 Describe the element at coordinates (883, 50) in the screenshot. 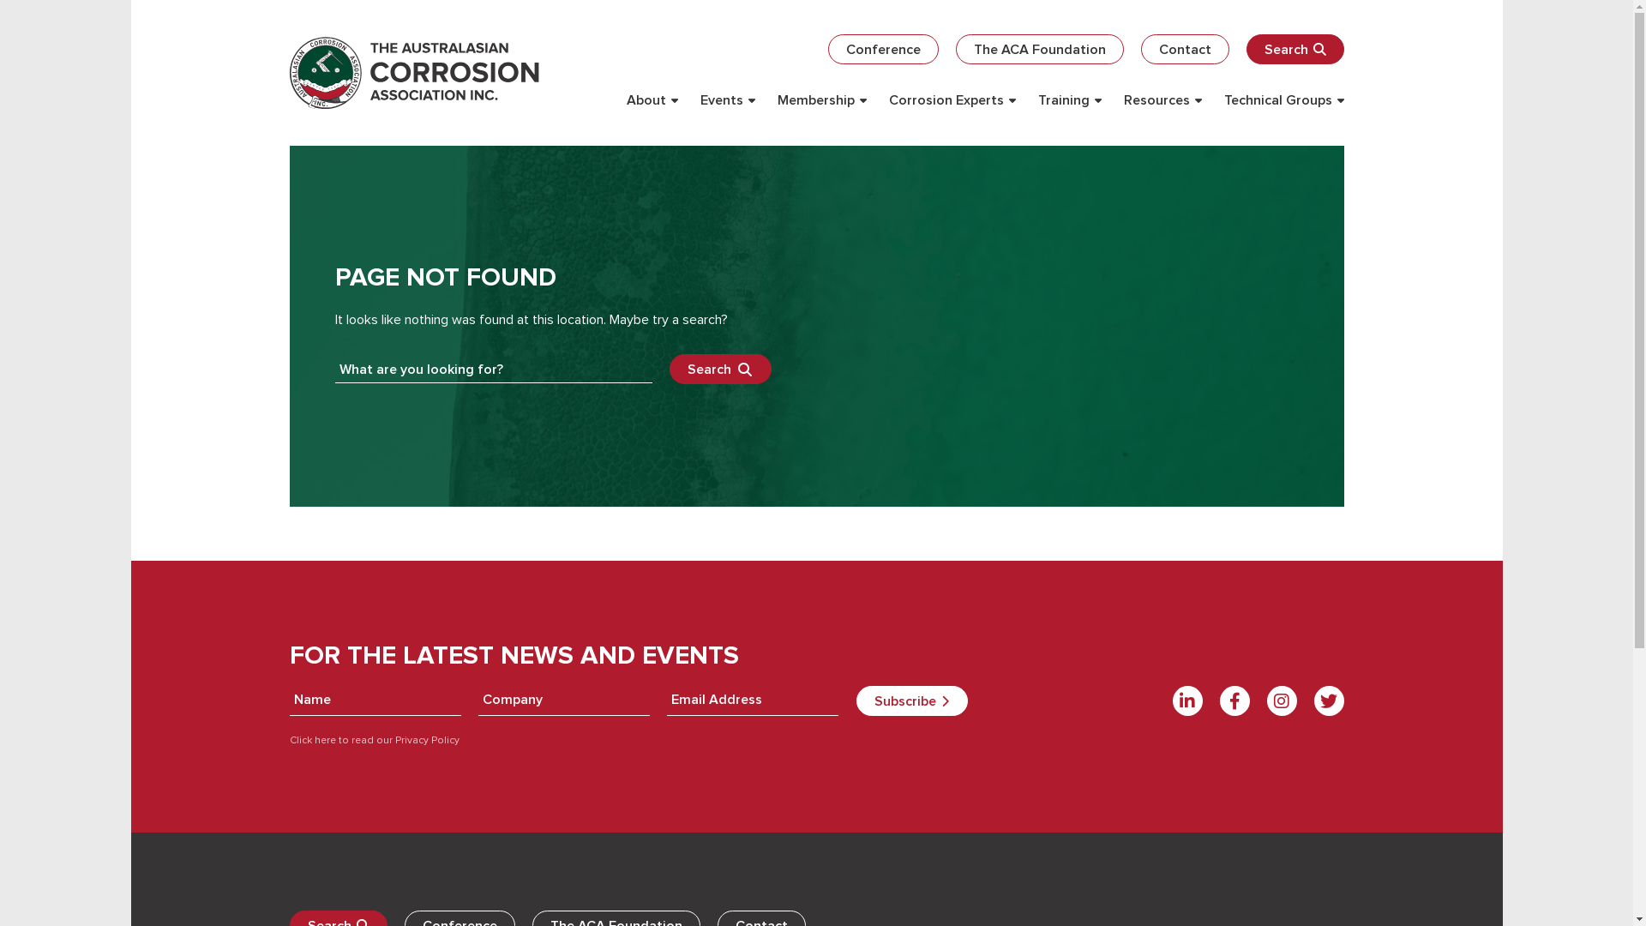

I see `Conference` at that location.